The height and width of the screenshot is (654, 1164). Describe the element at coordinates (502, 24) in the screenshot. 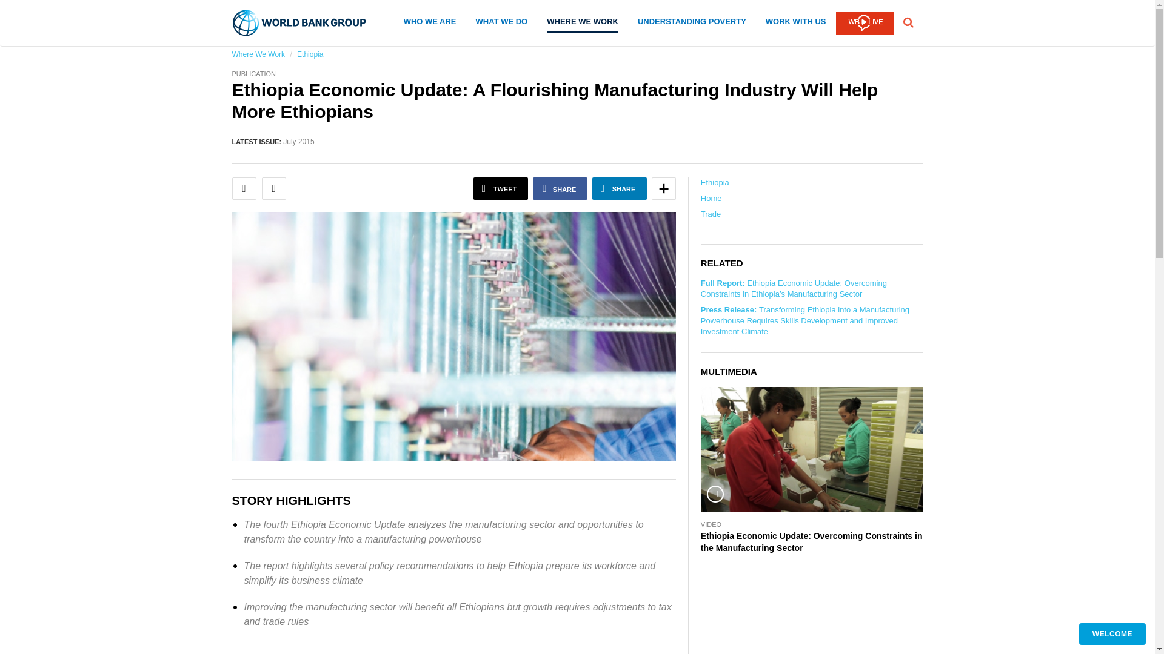

I see `WHAT WE DO` at that location.